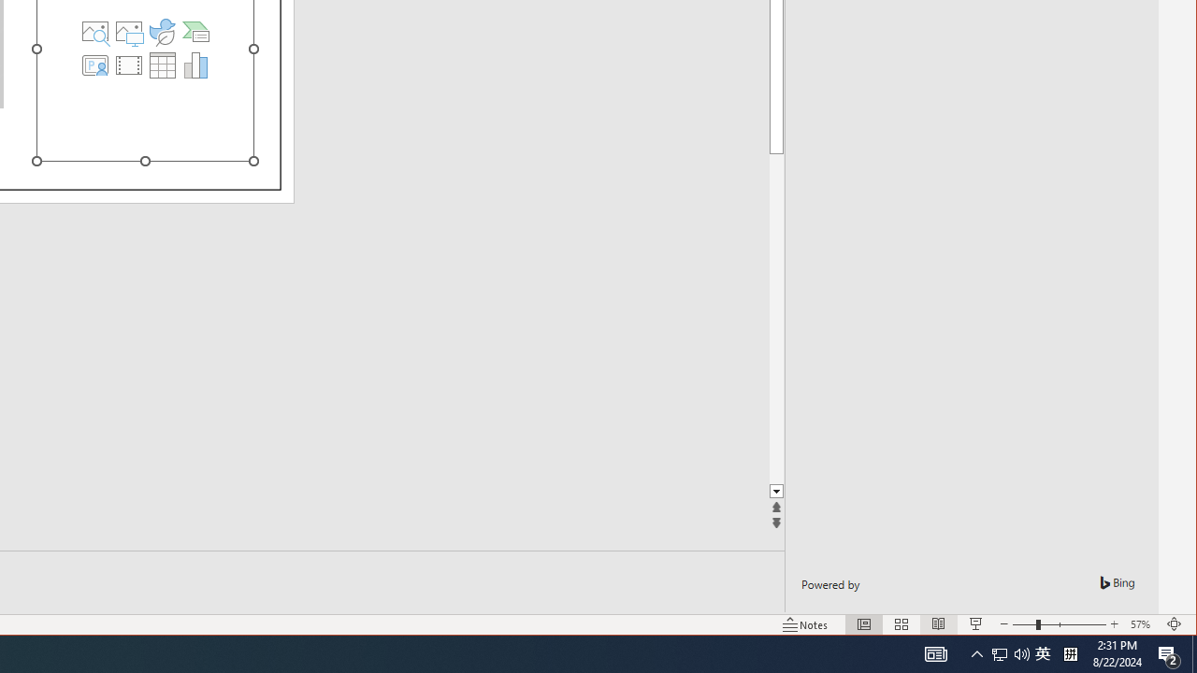  Describe the element at coordinates (196, 32) in the screenshot. I see `Q2790: 100%` at that location.